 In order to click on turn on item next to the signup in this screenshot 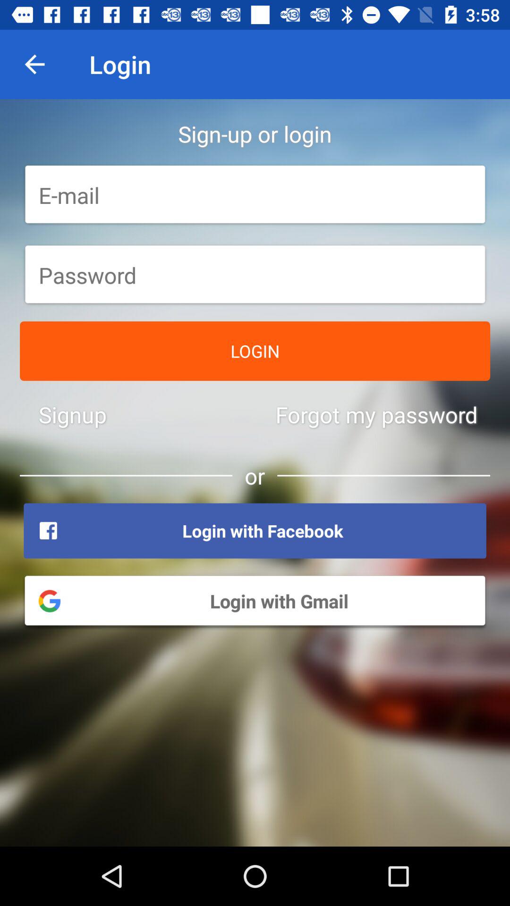, I will do `click(376, 414)`.